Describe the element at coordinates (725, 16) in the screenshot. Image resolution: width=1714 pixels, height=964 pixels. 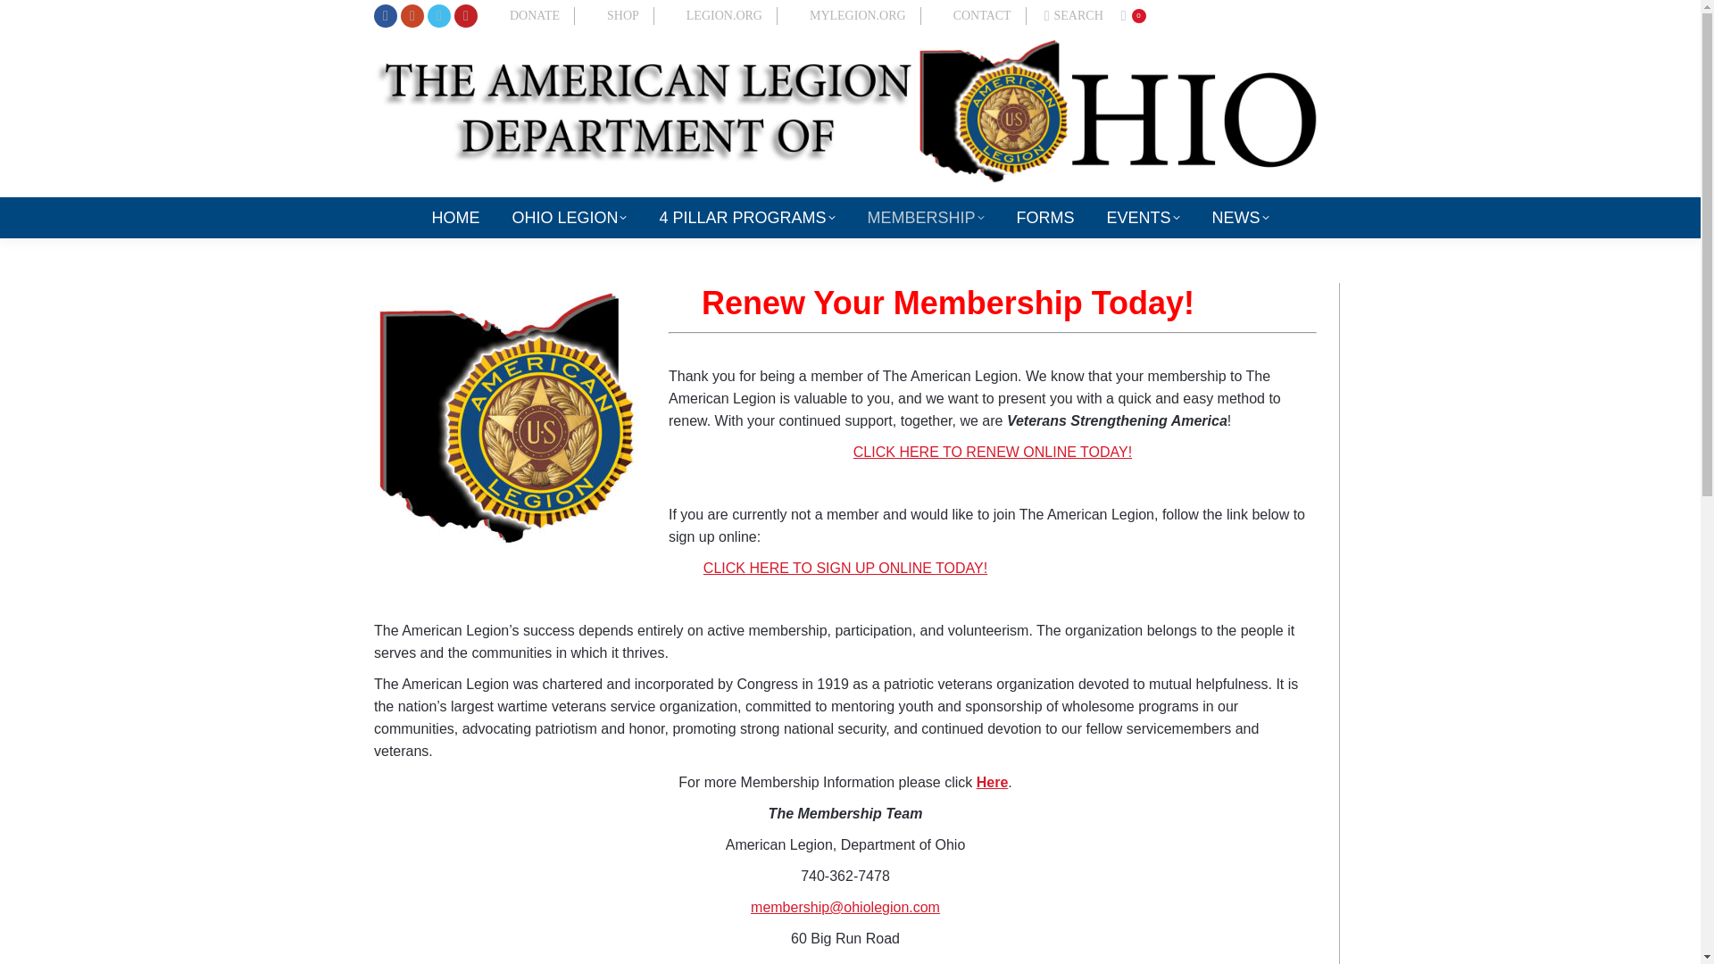
I see `LEGION.ORG` at that location.